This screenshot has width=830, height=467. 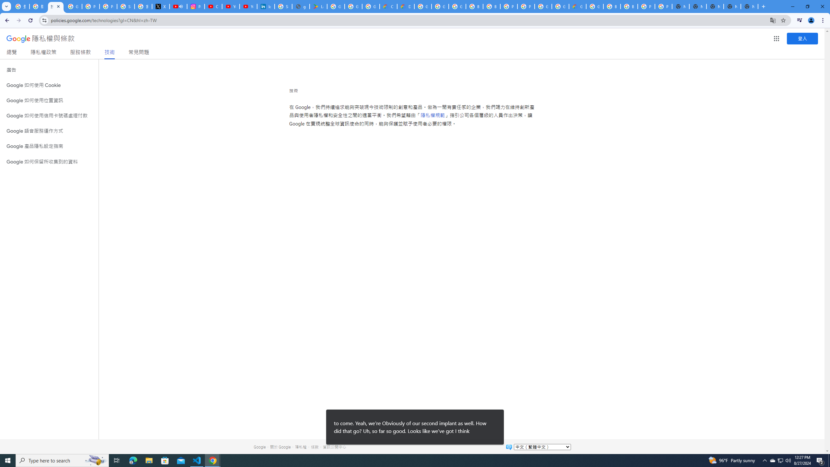 What do you see at coordinates (353, 6) in the screenshot?
I see `Google Workspace - Specific Terms` at bounding box center [353, 6].